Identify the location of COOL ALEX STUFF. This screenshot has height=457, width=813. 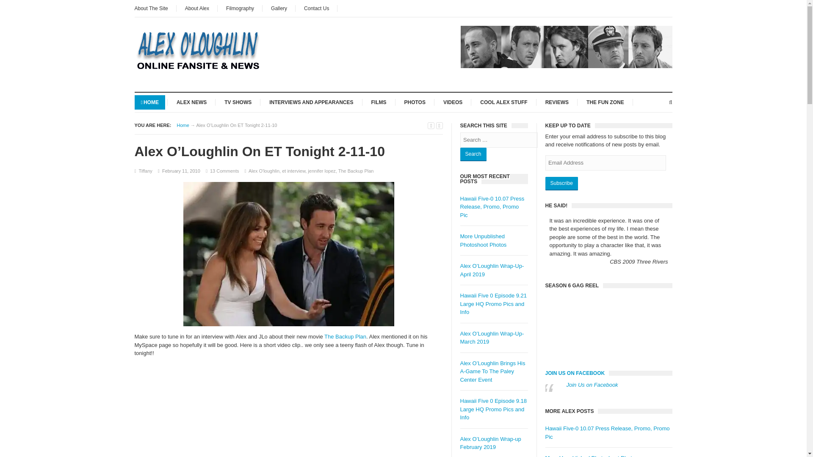
(503, 102).